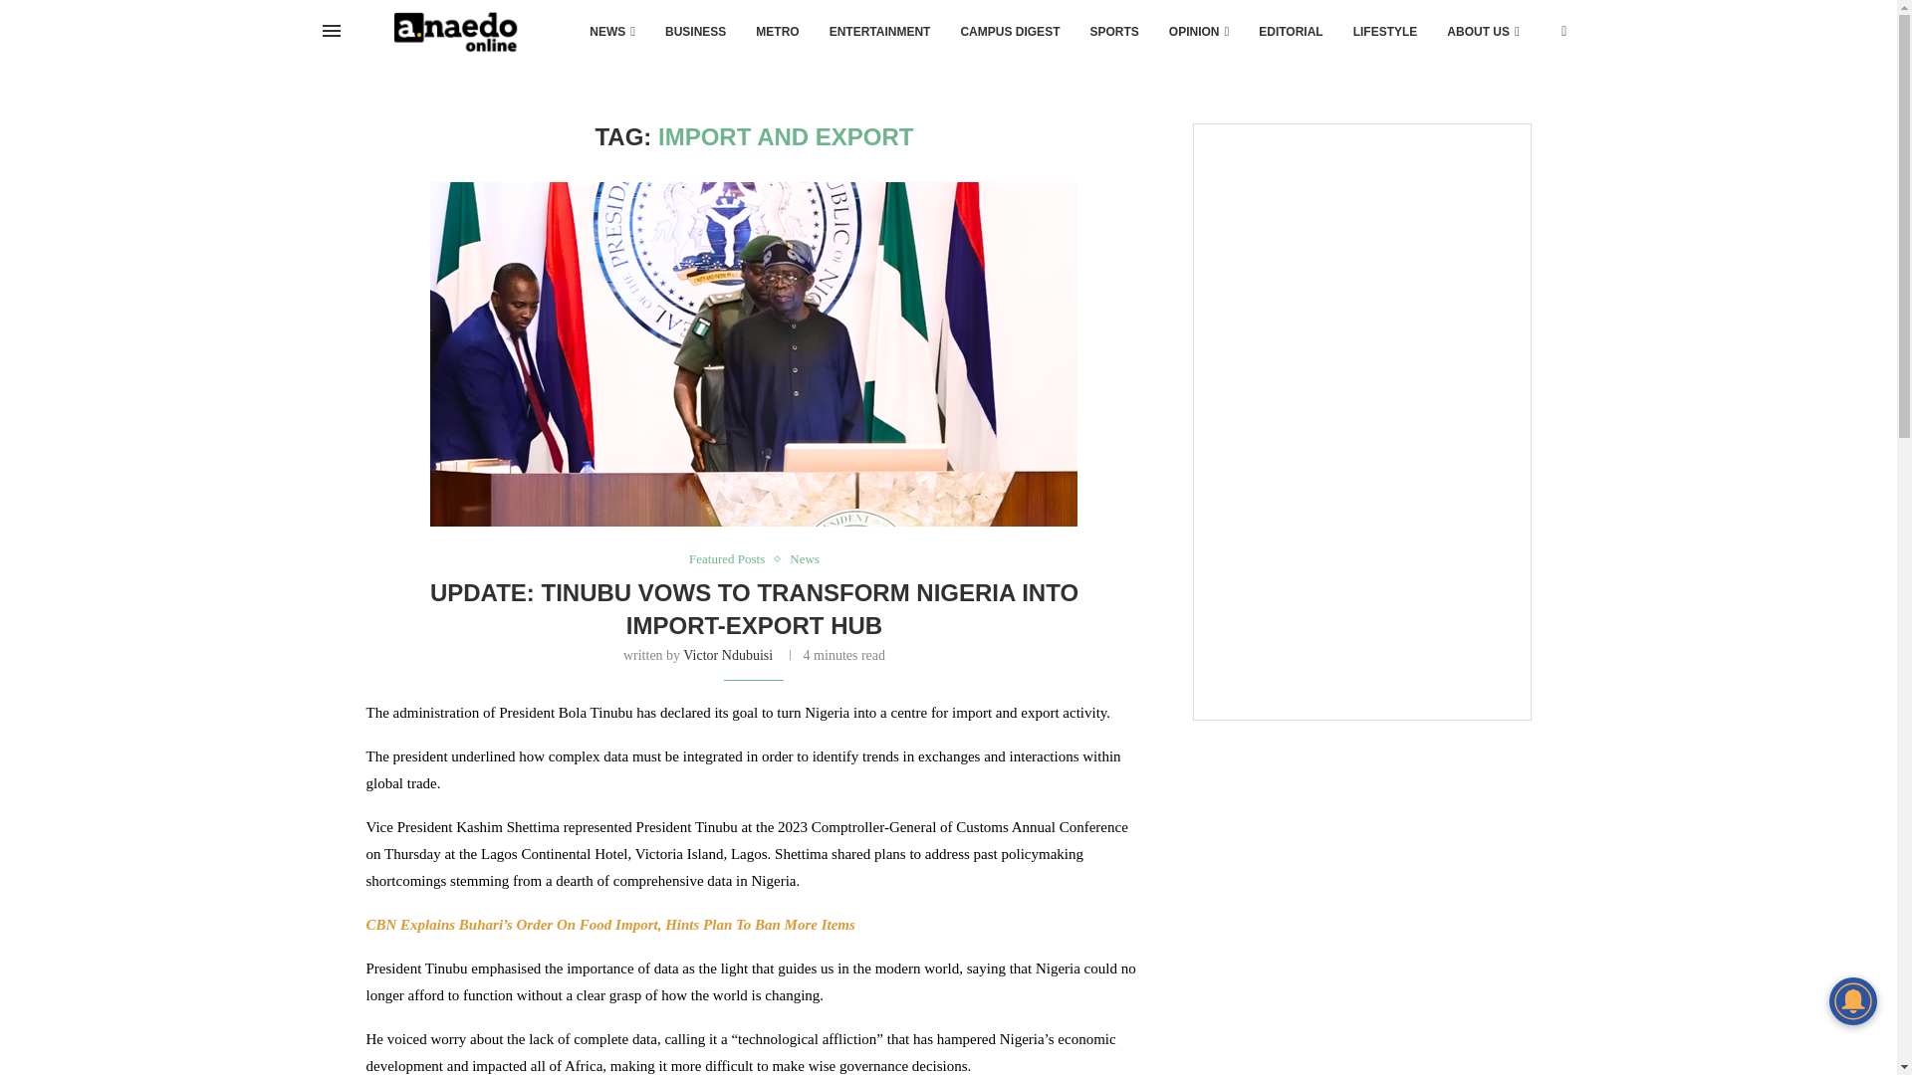 This screenshot has width=1912, height=1075. I want to click on OPINION, so click(1199, 32).